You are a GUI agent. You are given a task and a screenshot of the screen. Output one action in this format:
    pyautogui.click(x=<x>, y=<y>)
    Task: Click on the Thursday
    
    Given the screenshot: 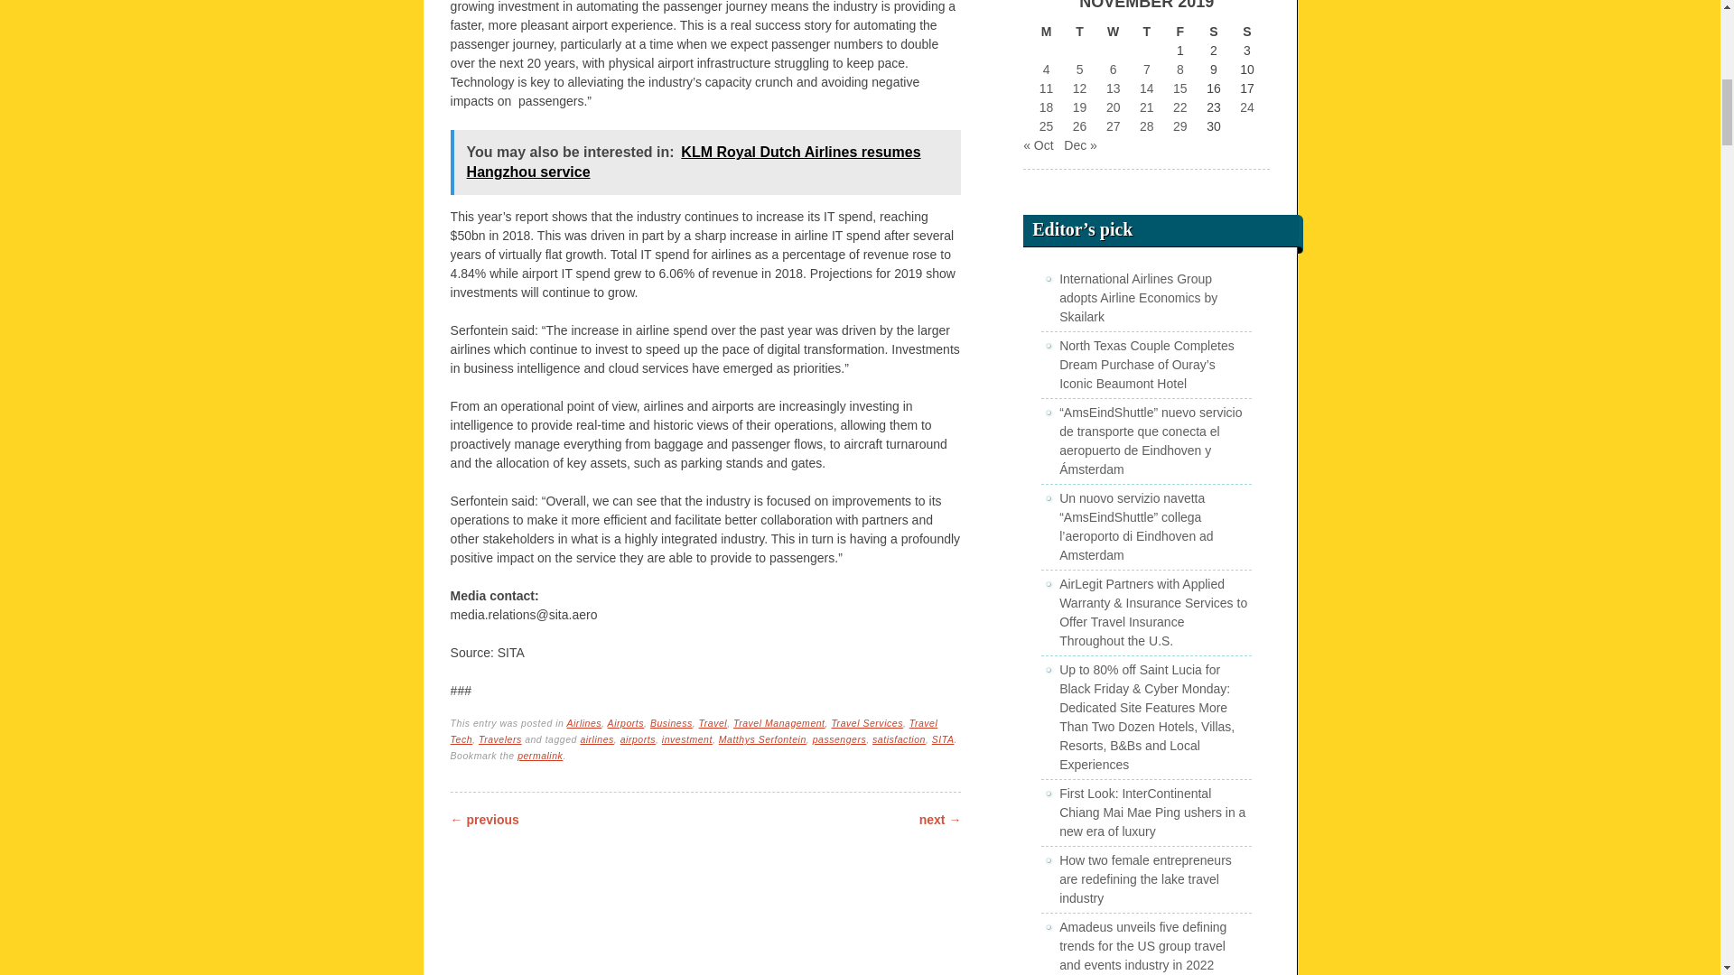 What is the action you would take?
    pyautogui.click(x=1147, y=32)
    